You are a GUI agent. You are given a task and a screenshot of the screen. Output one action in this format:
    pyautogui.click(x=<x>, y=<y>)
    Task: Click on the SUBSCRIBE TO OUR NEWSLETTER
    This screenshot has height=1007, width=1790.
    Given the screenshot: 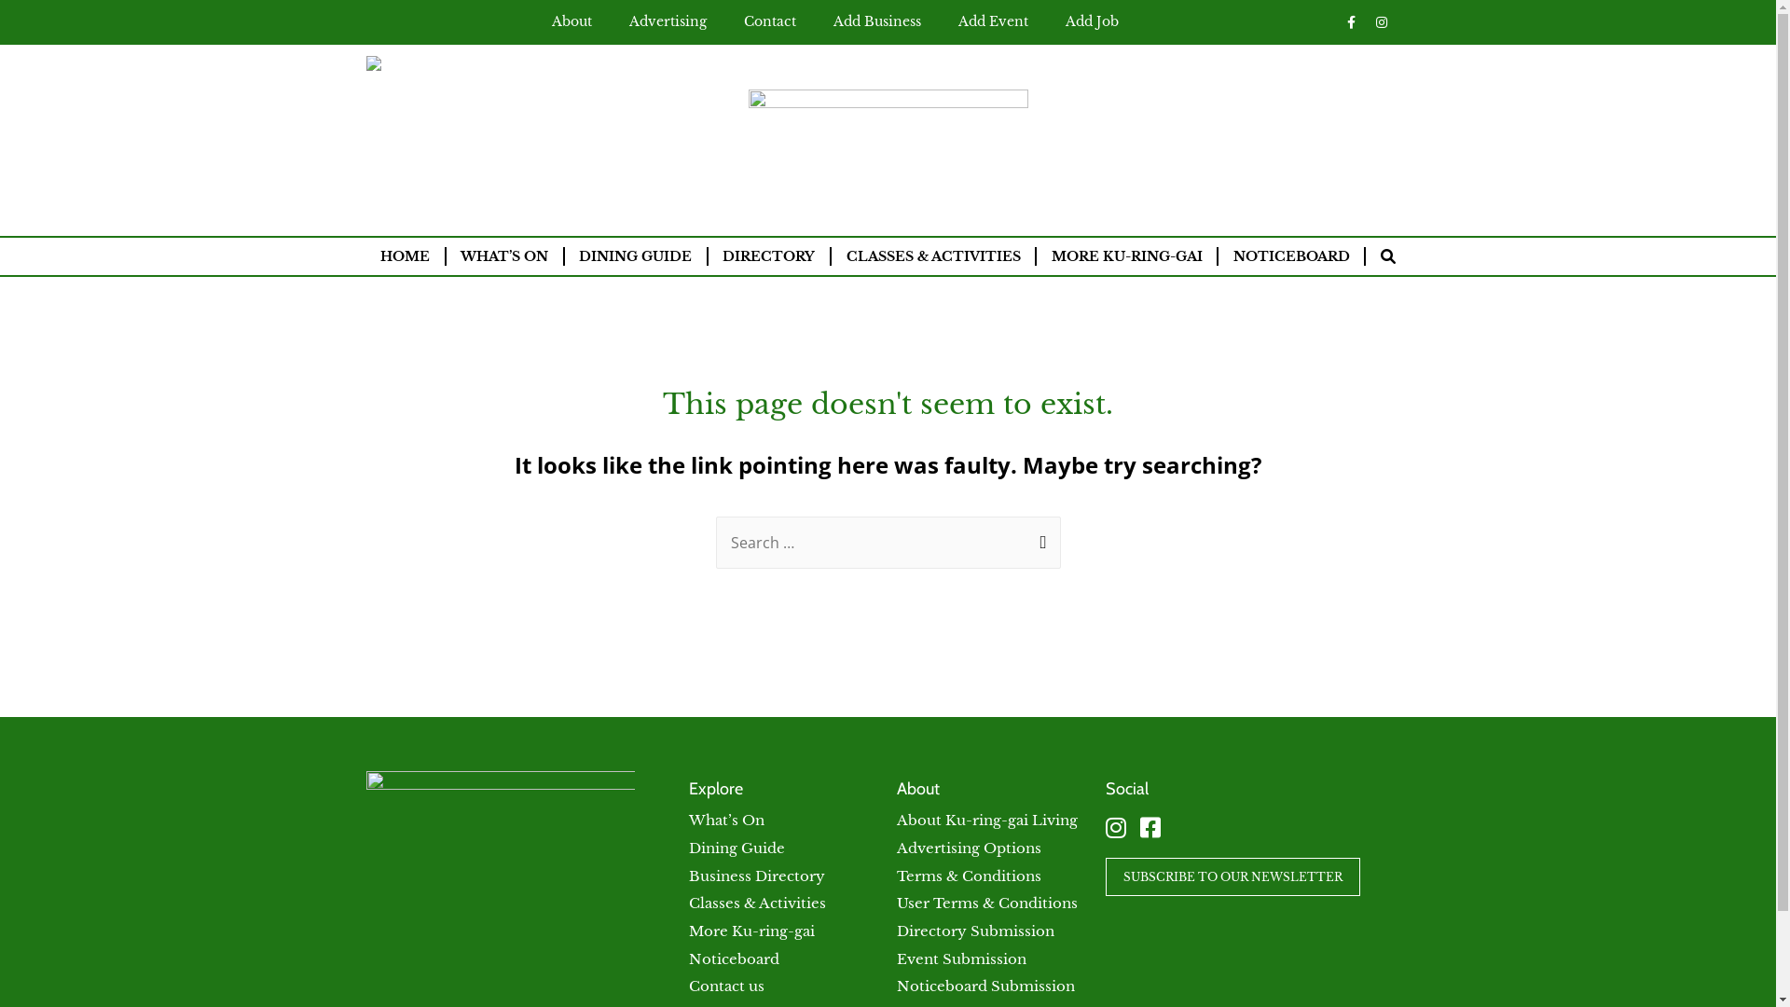 What is the action you would take?
    pyautogui.click(x=1232, y=876)
    